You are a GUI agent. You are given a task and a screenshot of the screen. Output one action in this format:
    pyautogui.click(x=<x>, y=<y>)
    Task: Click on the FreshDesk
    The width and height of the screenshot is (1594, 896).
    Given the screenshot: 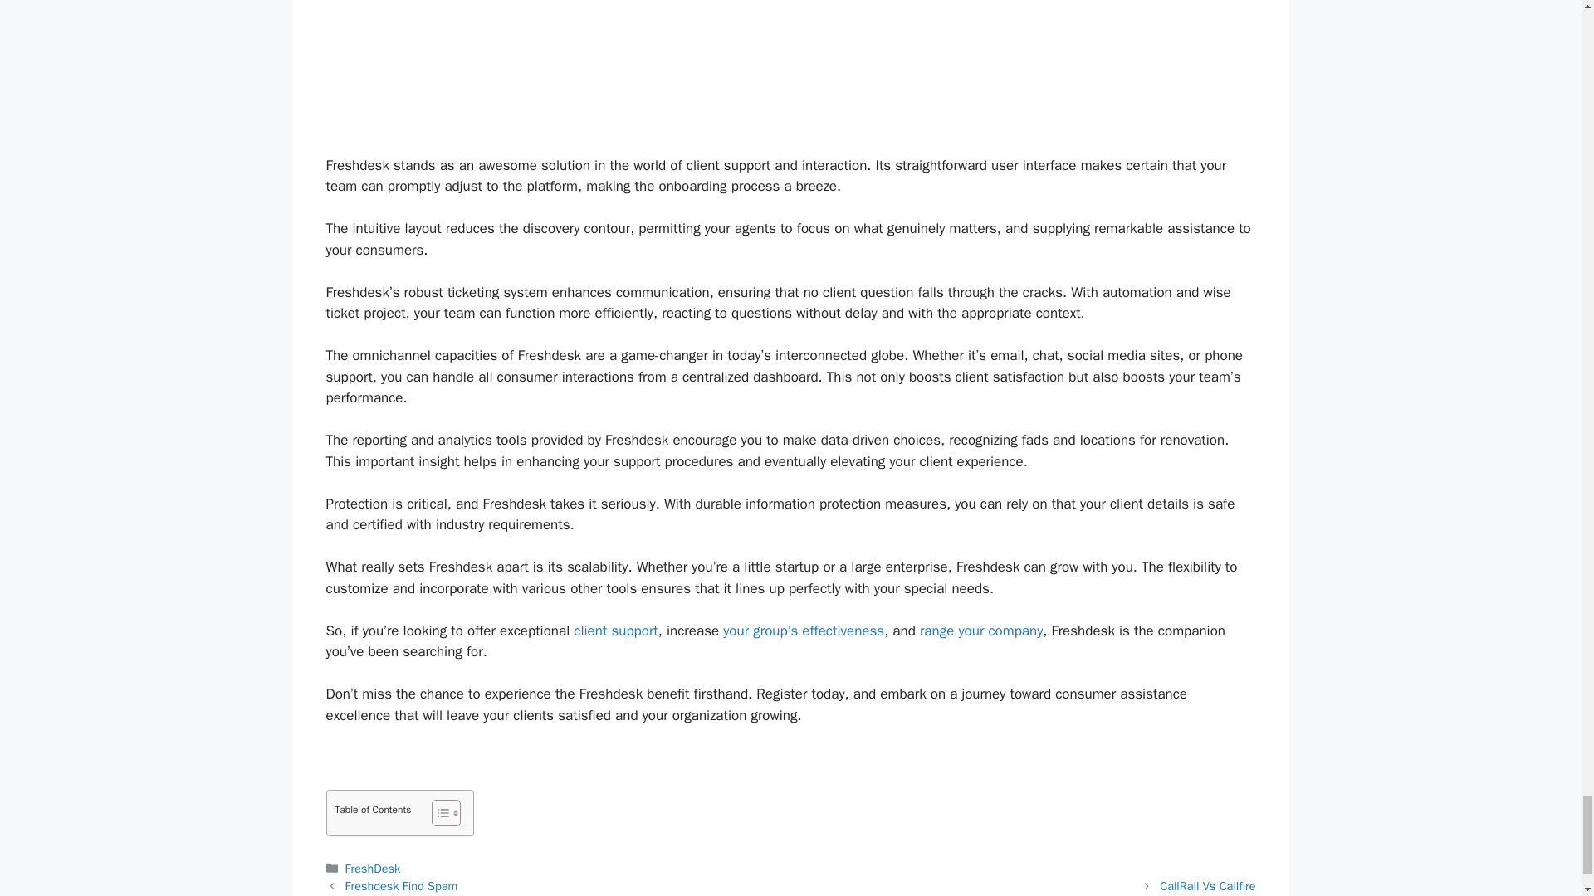 What is the action you would take?
    pyautogui.click(x=374, y=868)
    